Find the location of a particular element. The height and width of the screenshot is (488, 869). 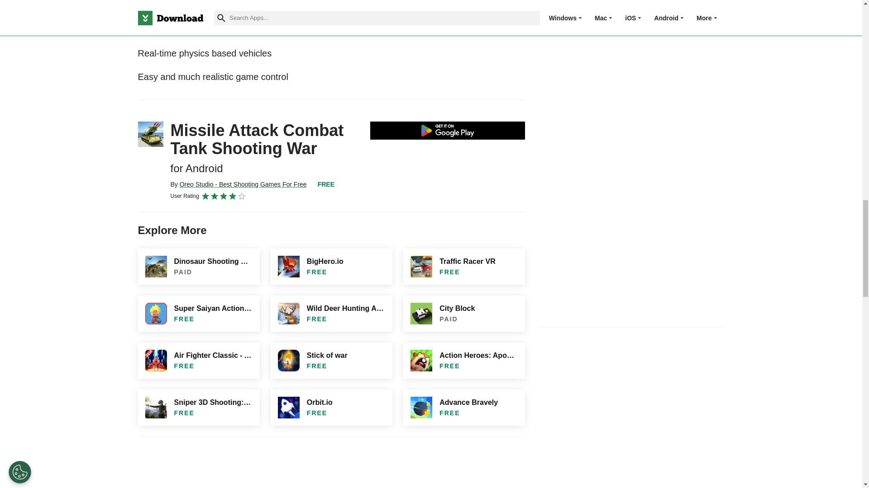

Super Saiyan Action - Game Battle Warrior is located at coordinates (198, 314).